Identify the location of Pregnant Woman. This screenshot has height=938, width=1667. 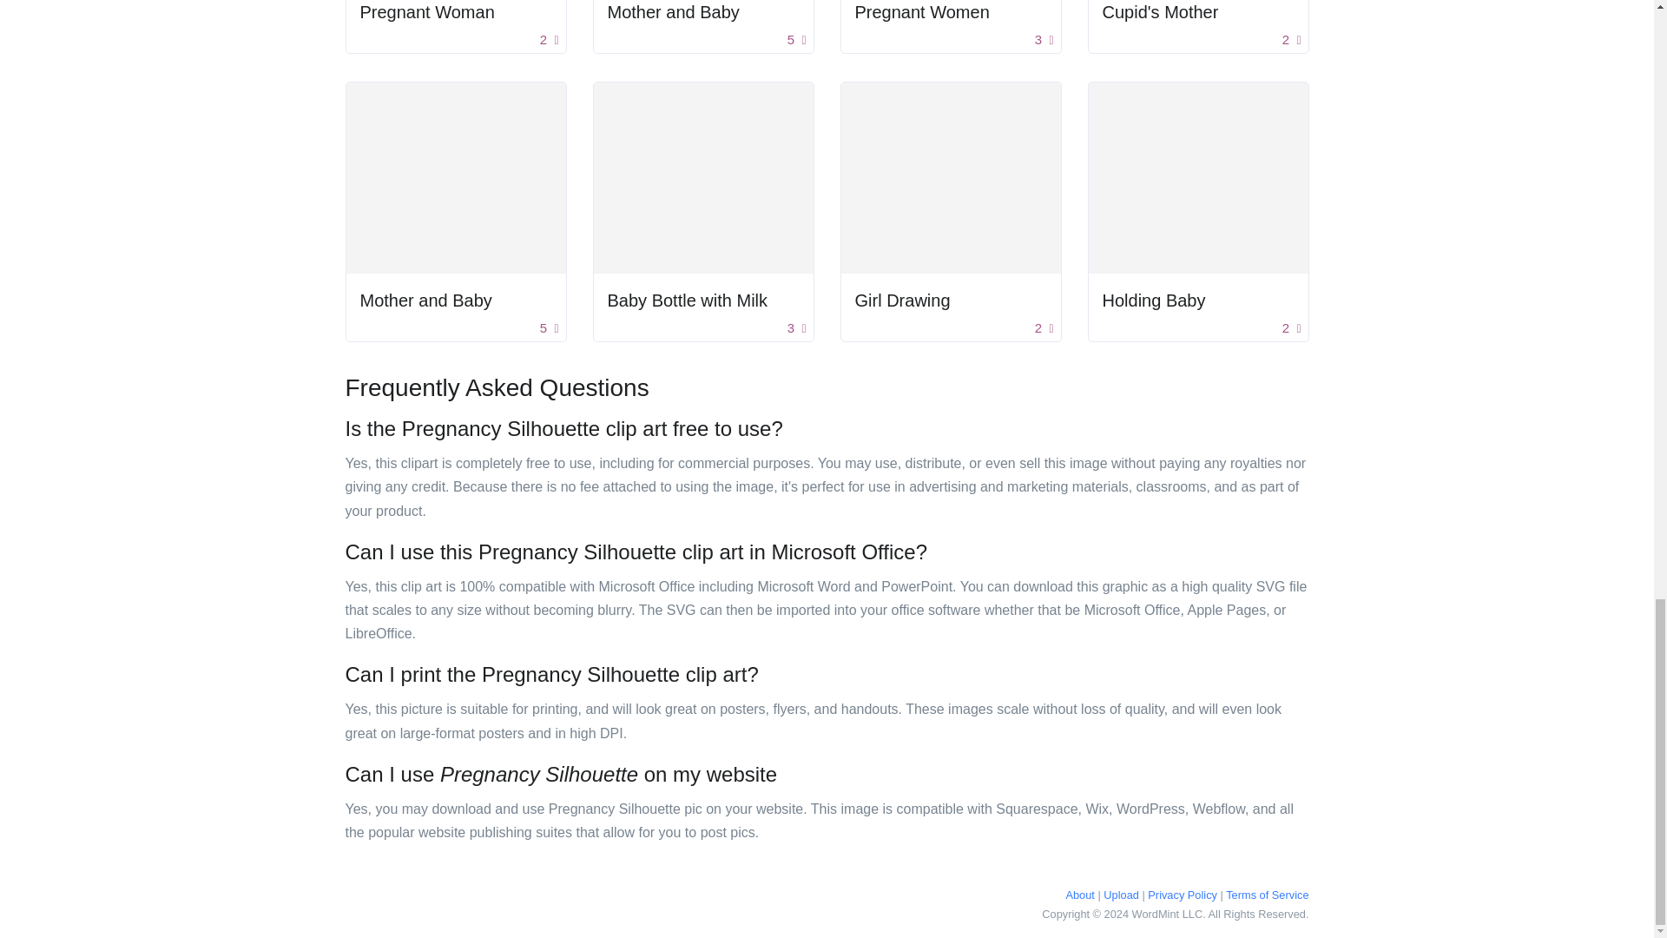
(455, 12).